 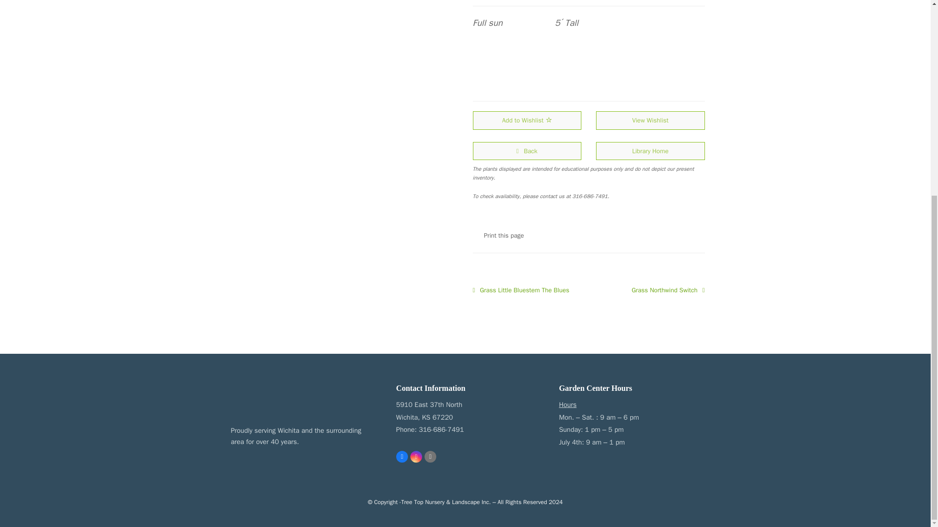 I want to click on Facebook, so click(x=402, y=457).